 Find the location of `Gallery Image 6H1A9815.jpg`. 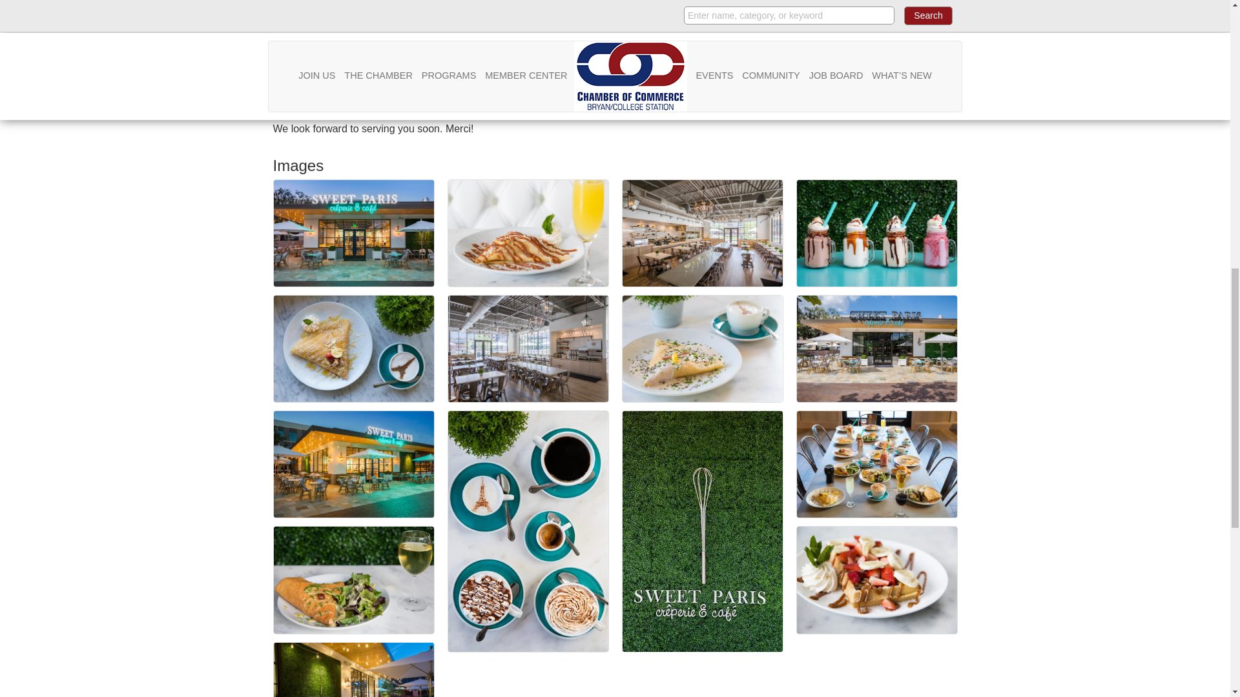

Gallery Image 6H1A9815.jpg is located at coordinates (354, 580).